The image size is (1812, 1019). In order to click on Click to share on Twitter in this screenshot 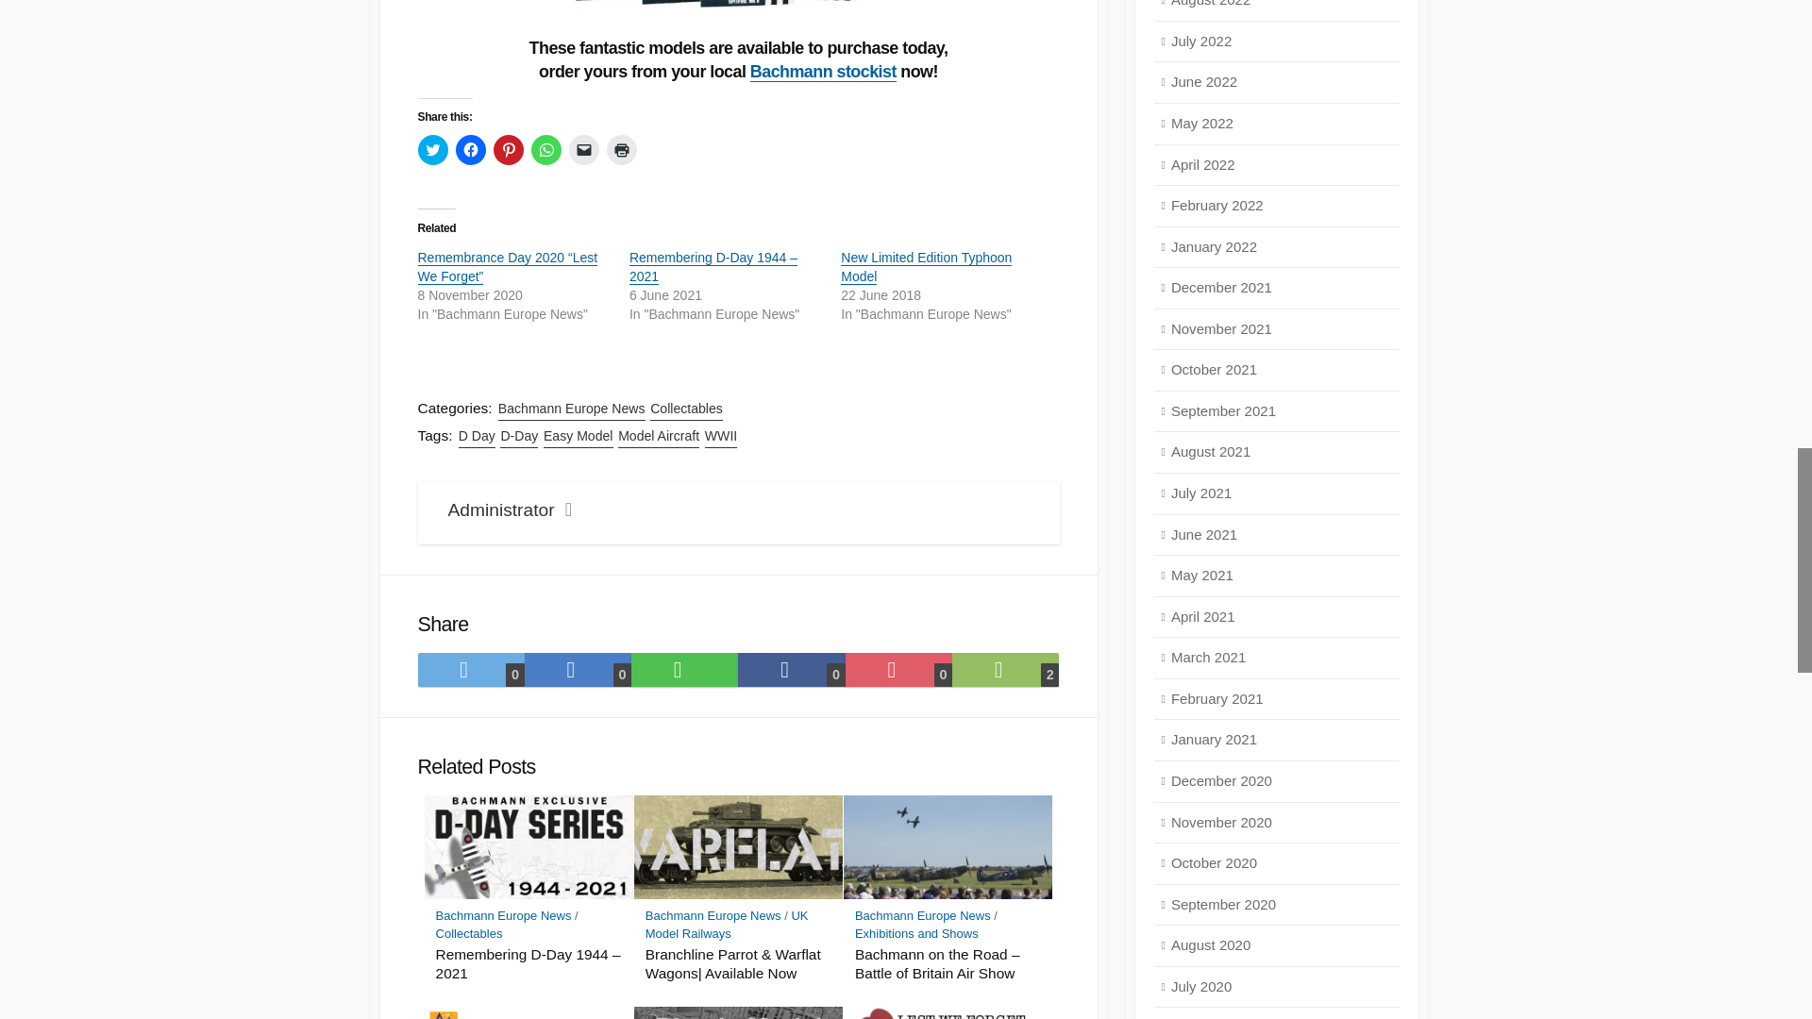, I will do `click(432, 149)`.